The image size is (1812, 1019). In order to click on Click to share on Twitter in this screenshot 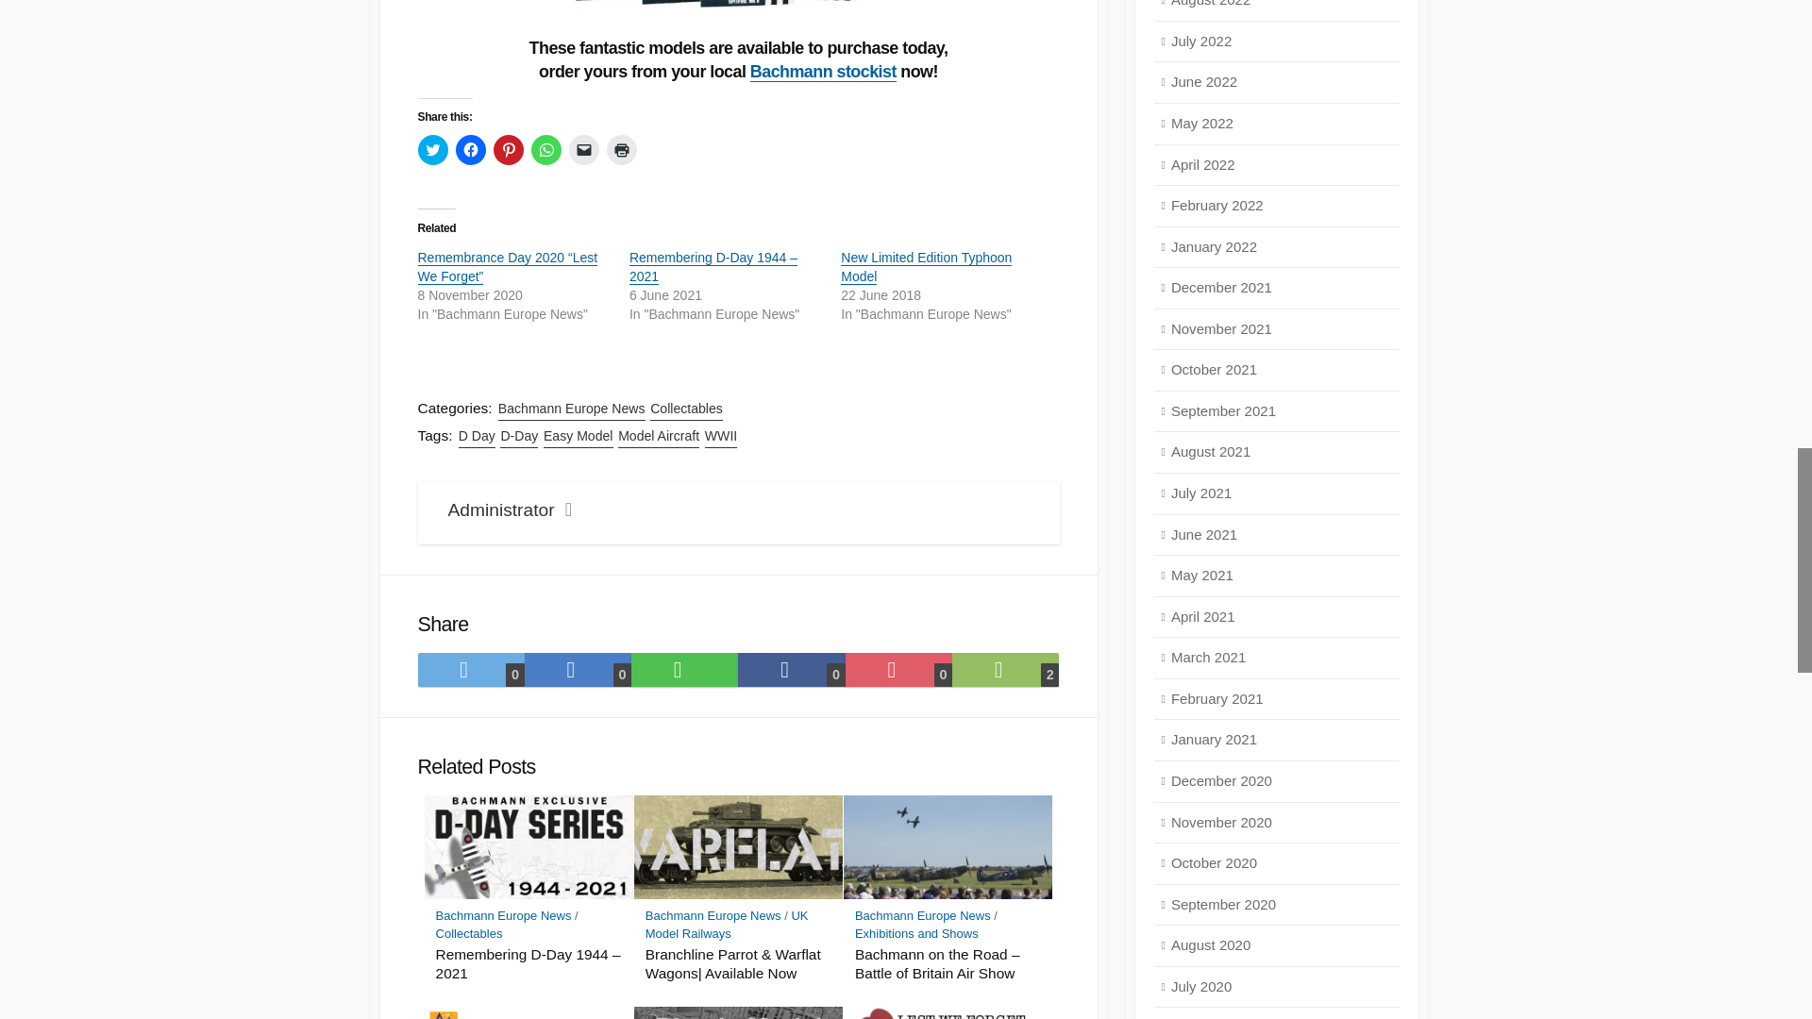, I will do `click(432, 149)`.